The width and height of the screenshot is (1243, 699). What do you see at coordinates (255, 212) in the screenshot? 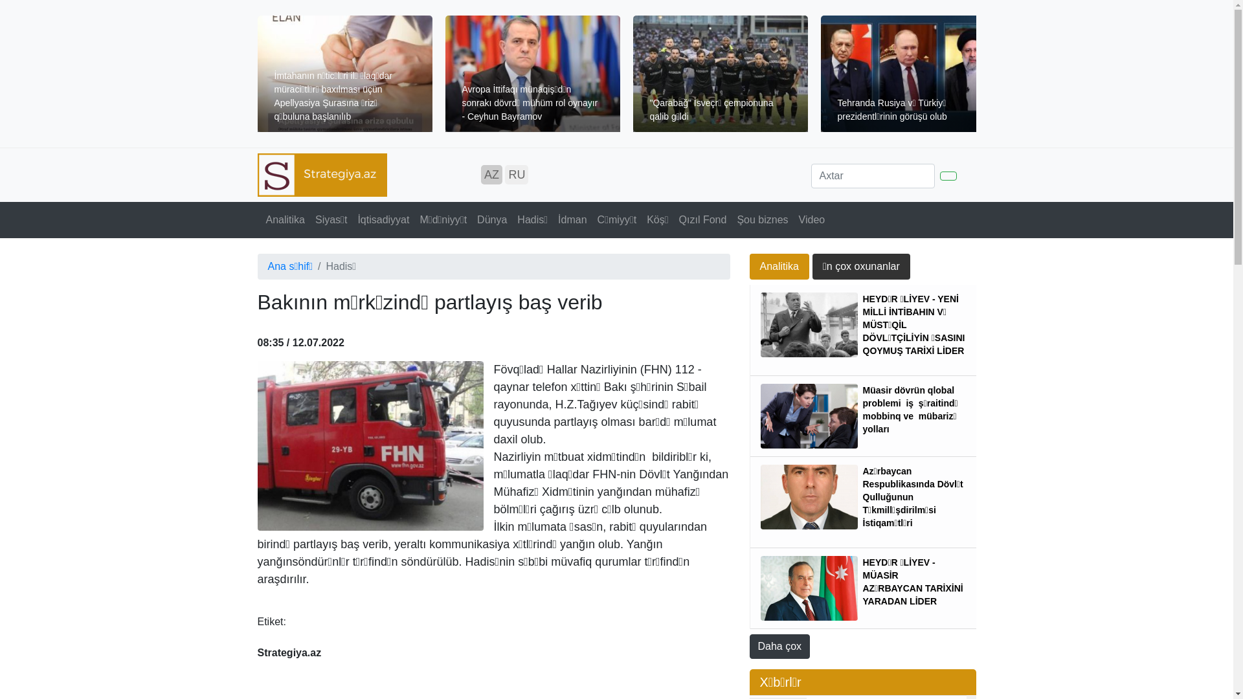
I see `(current)` at bounding box center [255, 212].